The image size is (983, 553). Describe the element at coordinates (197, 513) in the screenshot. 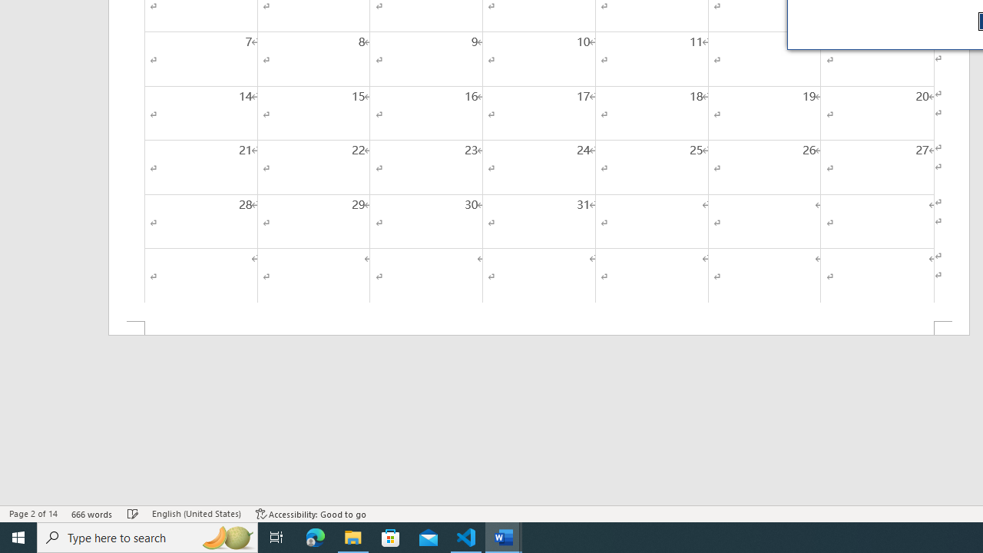

I see `Language English (United States)` at that location.